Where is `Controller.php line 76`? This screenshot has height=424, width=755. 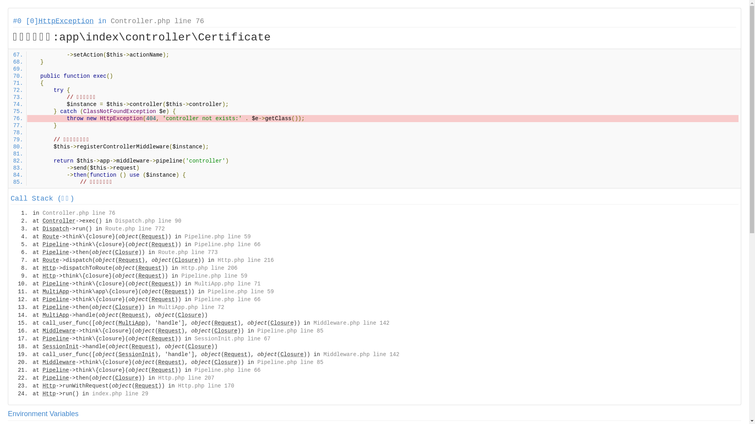 Controller.php line 76 is located at coordinates (79, 213).